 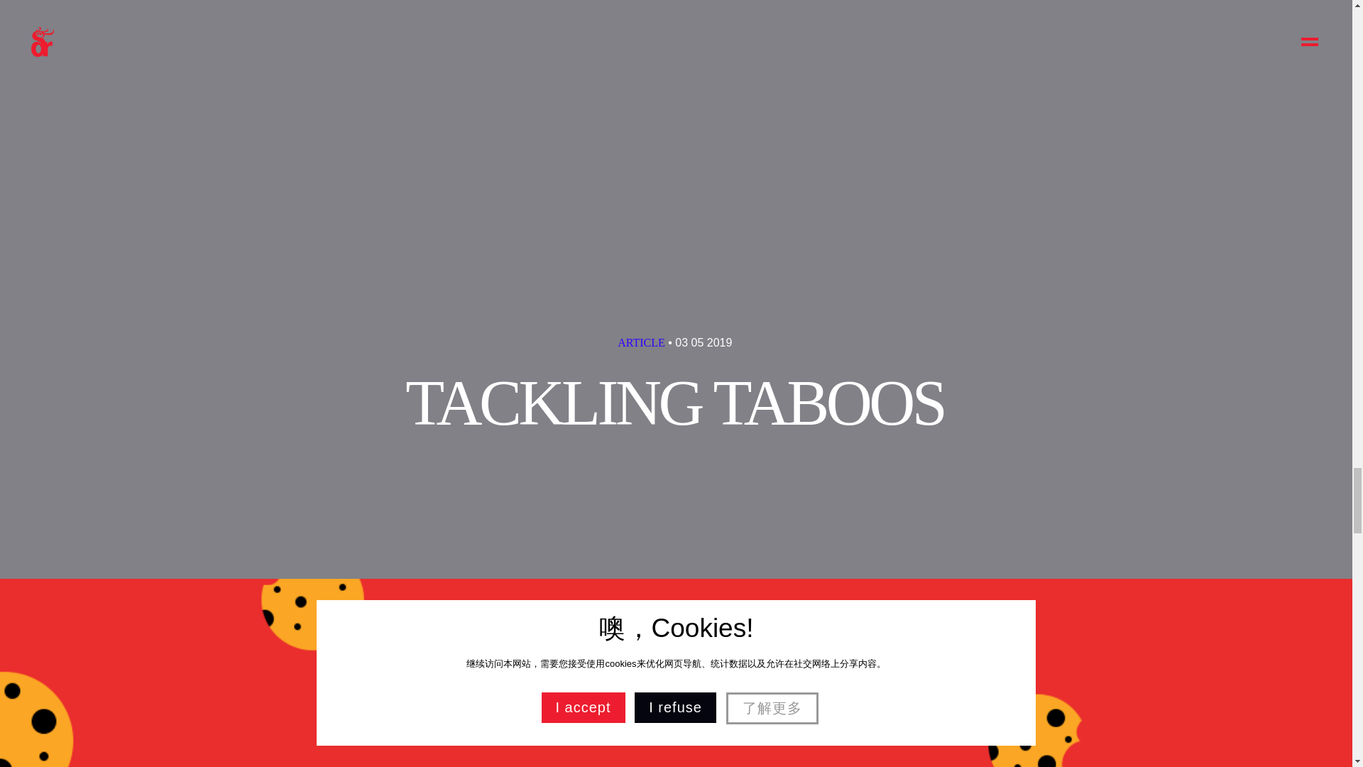 I want to click on Hanx, so click(x=643, y=128).